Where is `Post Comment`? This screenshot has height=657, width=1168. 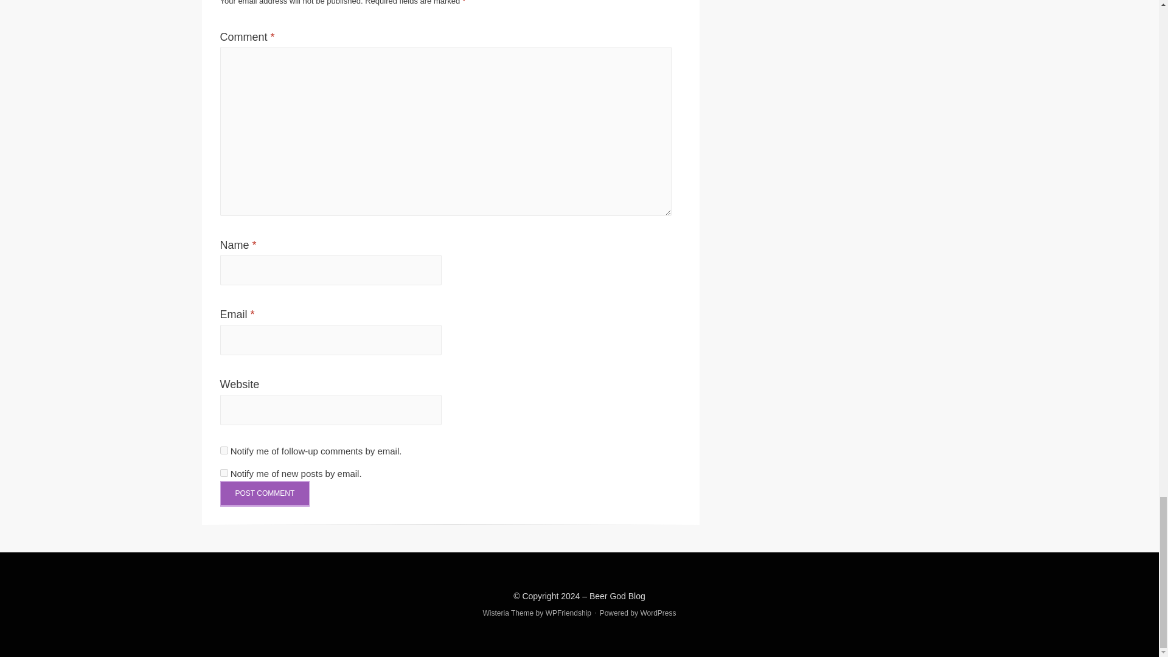 Post Comment is located at coordinates (265, 493).